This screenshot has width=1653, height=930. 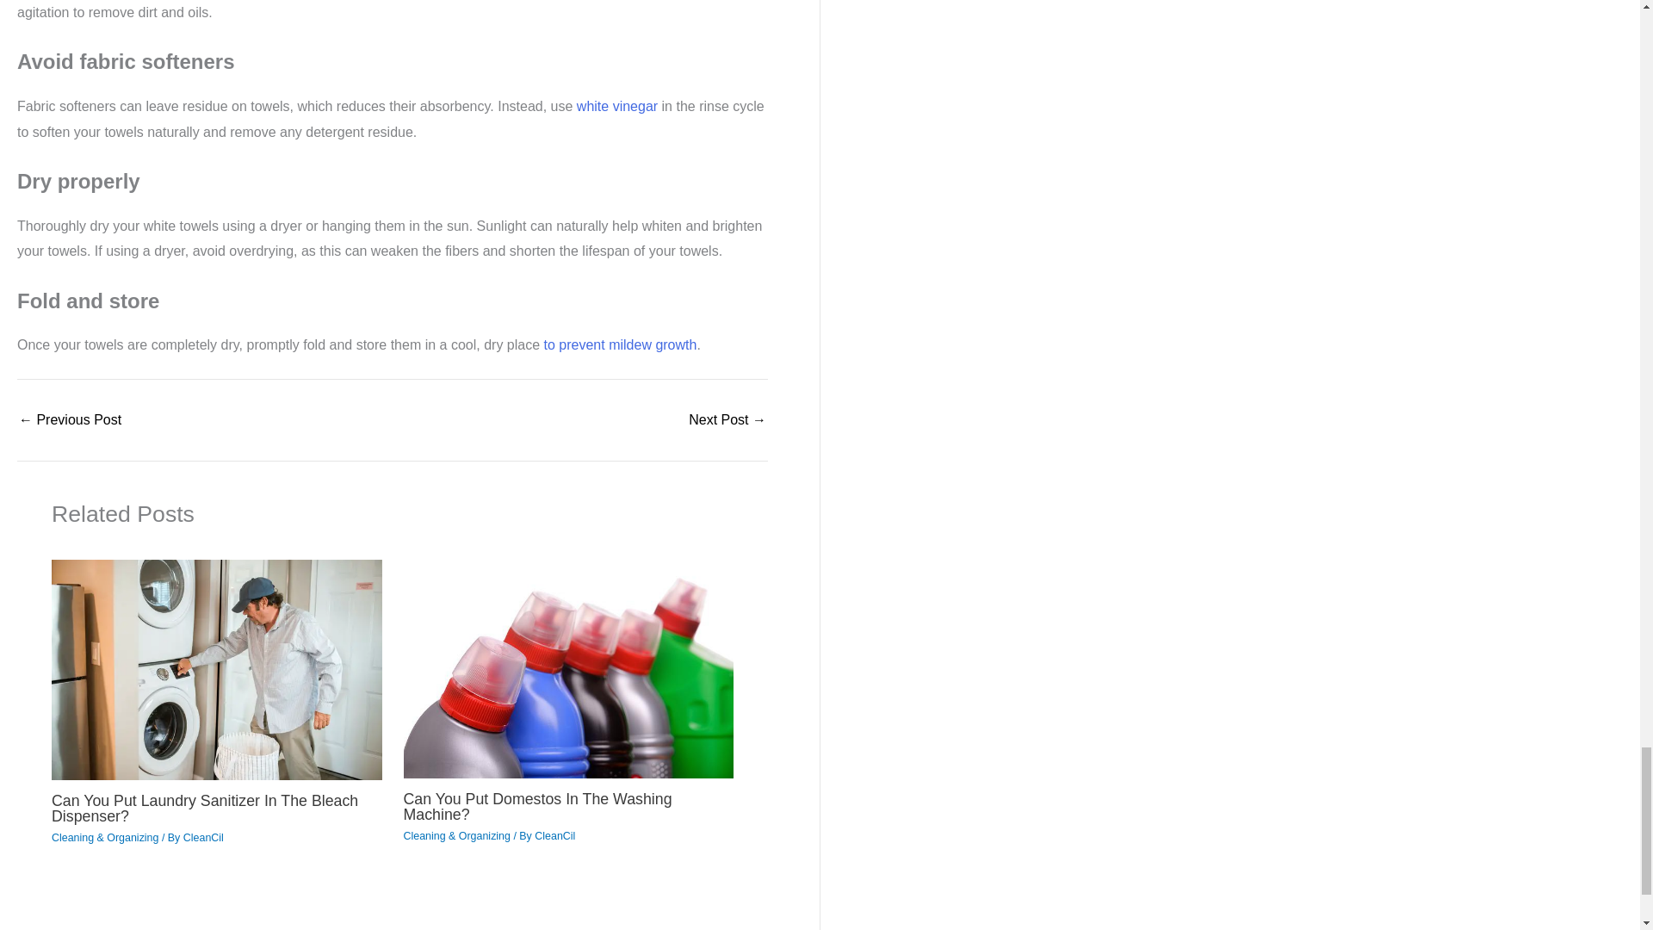 What do you see at coordinates (203, 837) in the screenshot?
I see `CleanCil` at bounding box center [203, 837].